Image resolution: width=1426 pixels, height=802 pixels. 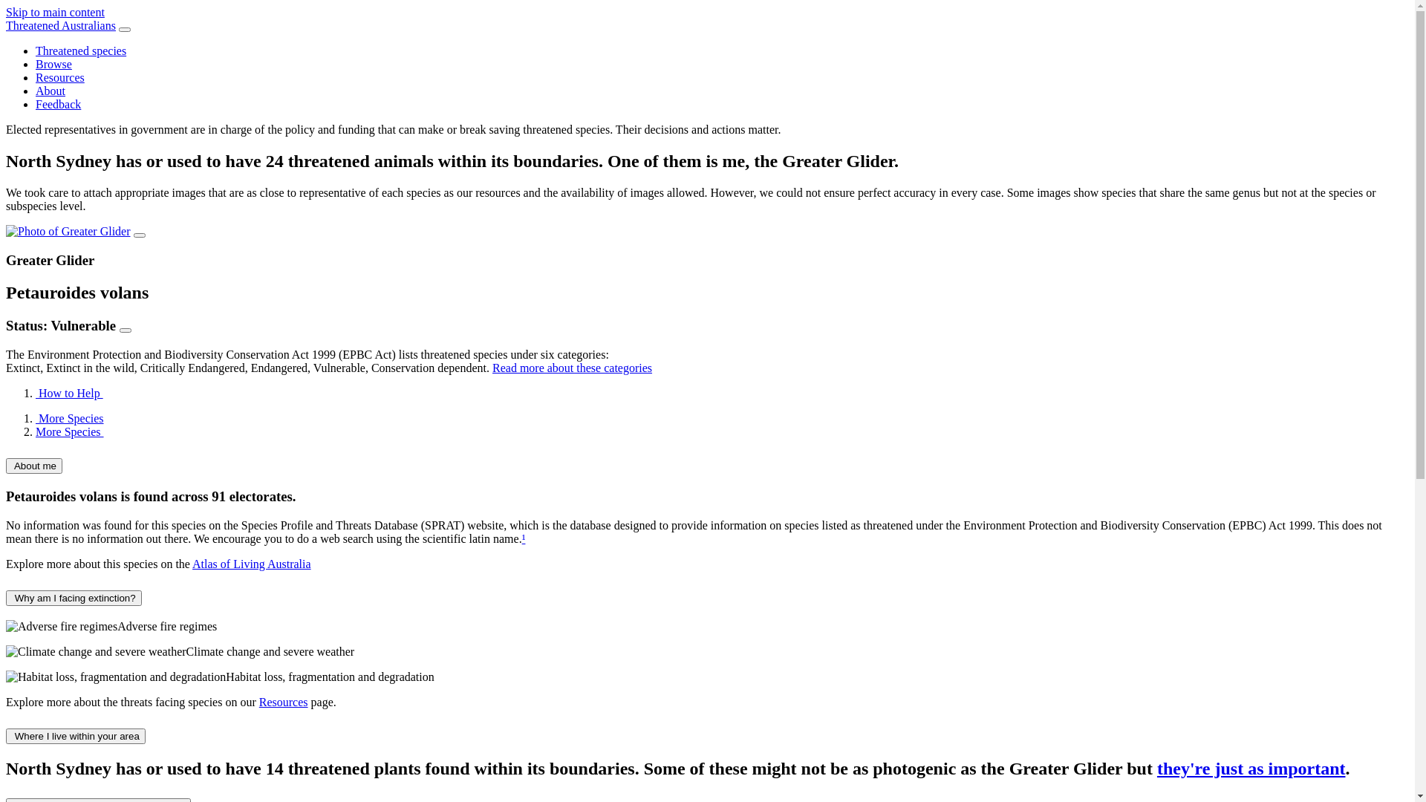 I want to click on  More Species, so click(x=70, y=419).